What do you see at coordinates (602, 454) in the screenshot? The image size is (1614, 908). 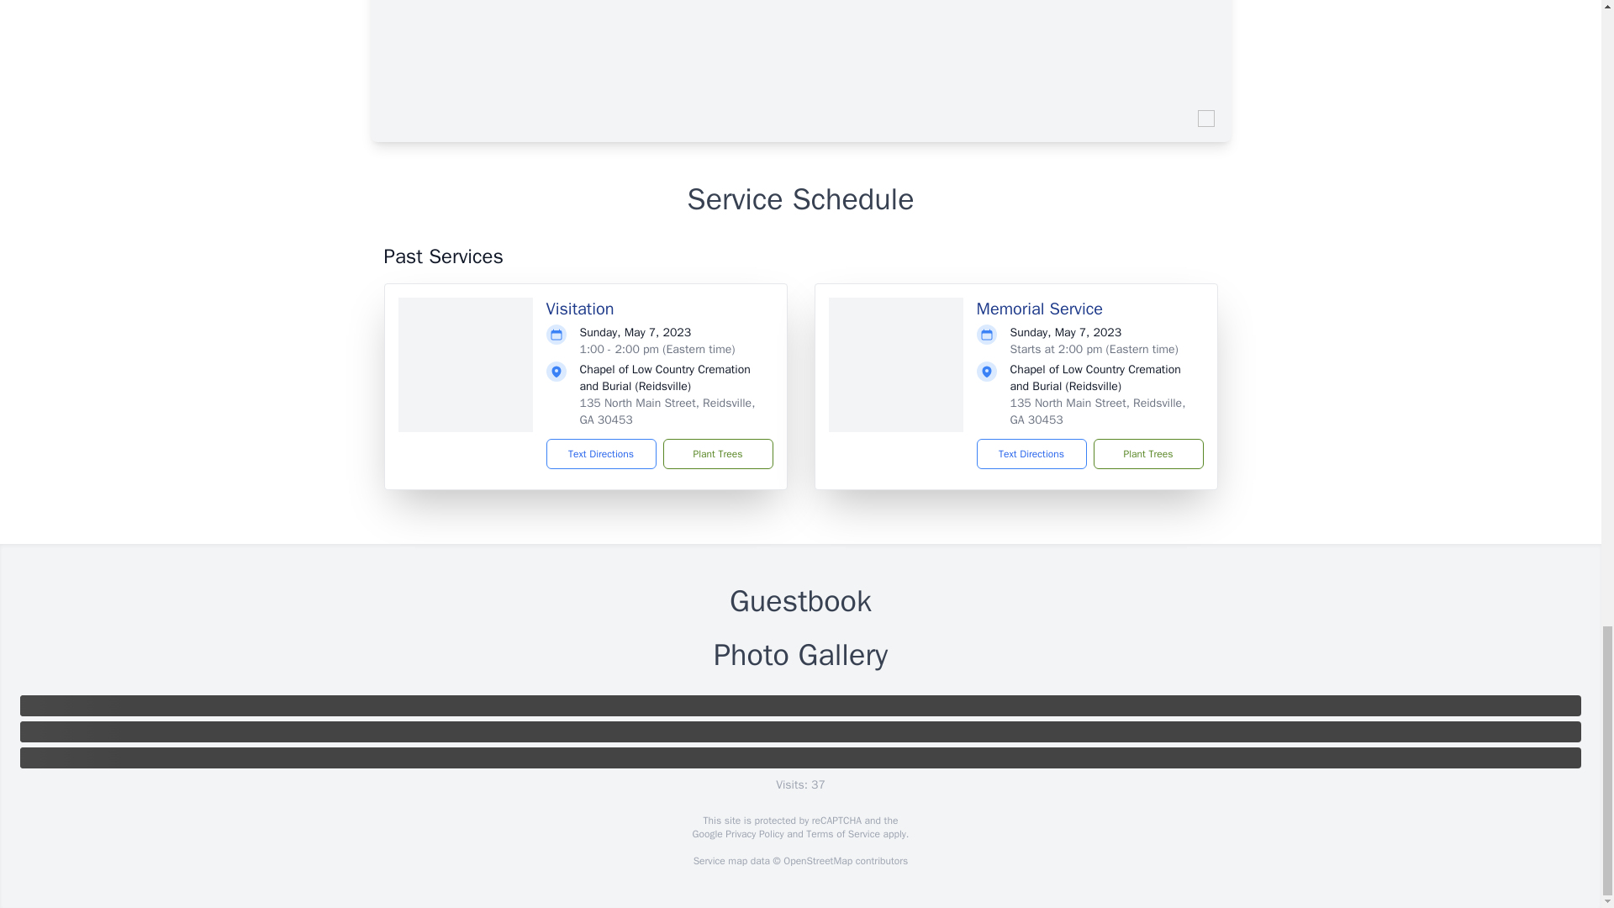 I see `Text Directions` at bounding box center [602, 454].